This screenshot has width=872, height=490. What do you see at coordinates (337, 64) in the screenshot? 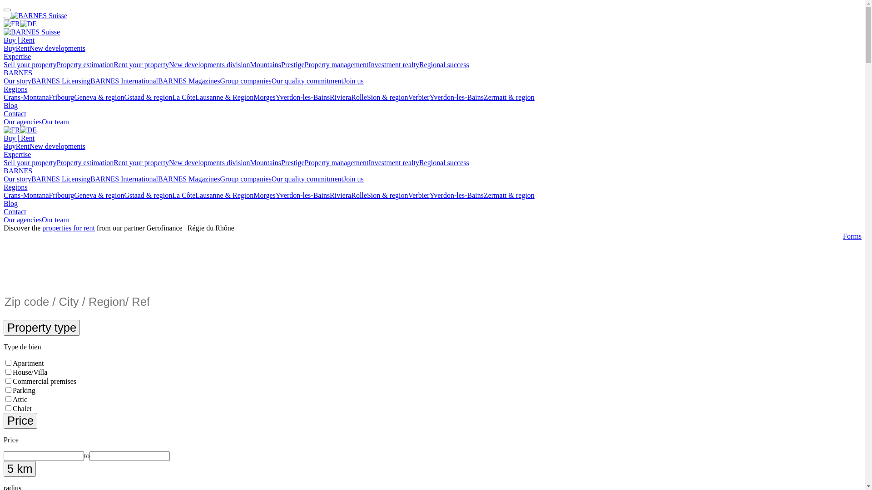
I see `Property management` at bounding box center [337, 64].